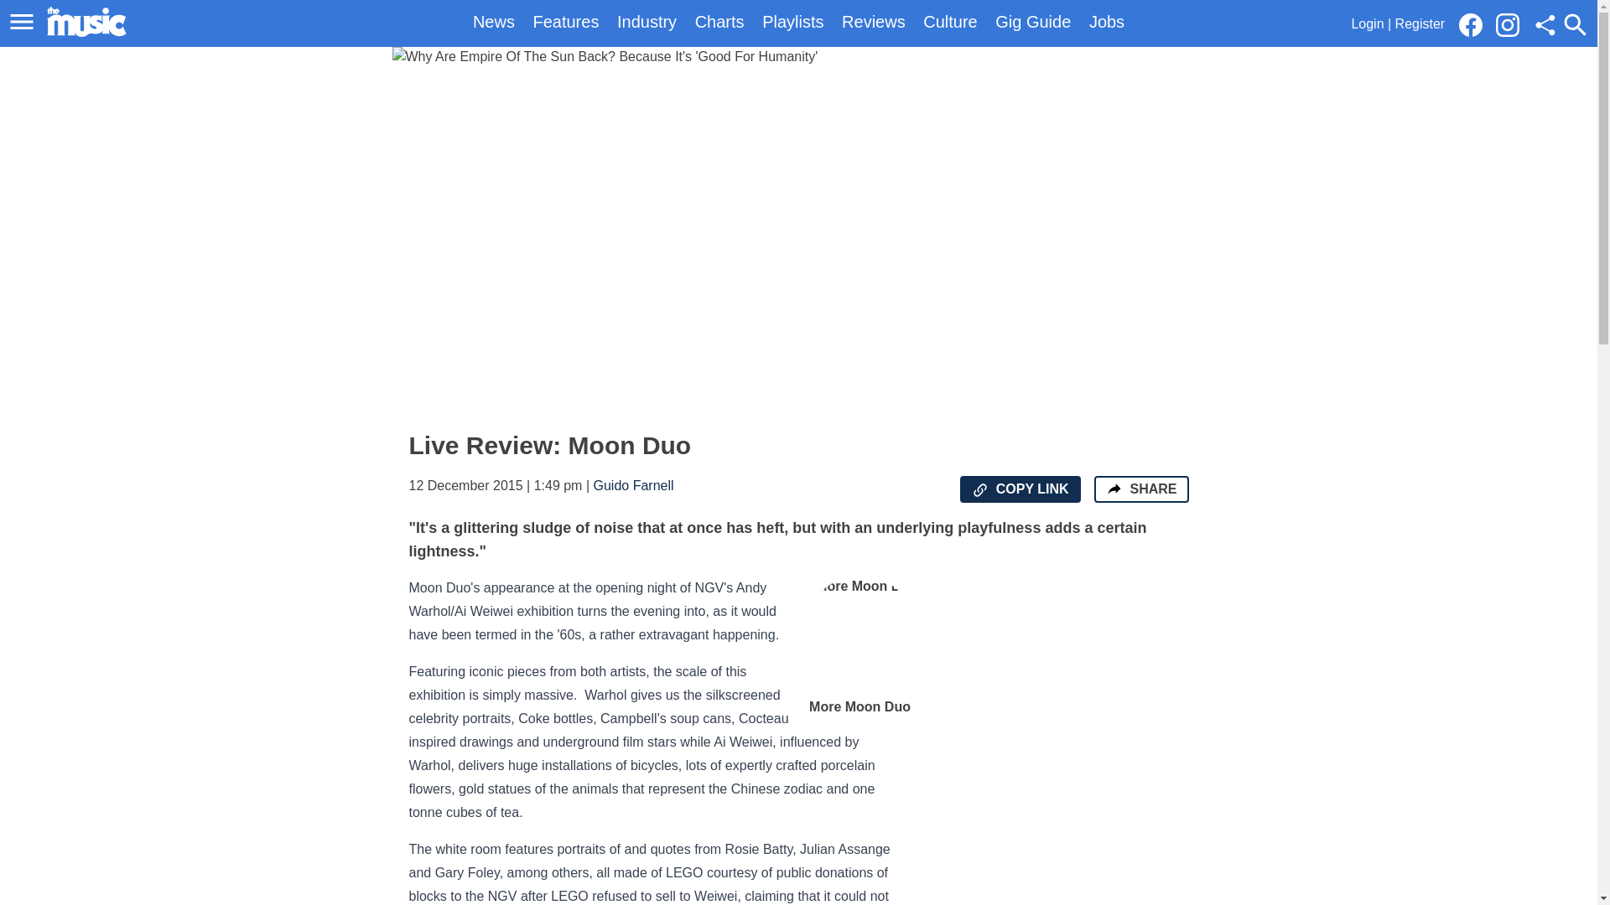 The width and height of the screenshot is (1610, 905). I want to click on Share the page, so click(1114, 488).